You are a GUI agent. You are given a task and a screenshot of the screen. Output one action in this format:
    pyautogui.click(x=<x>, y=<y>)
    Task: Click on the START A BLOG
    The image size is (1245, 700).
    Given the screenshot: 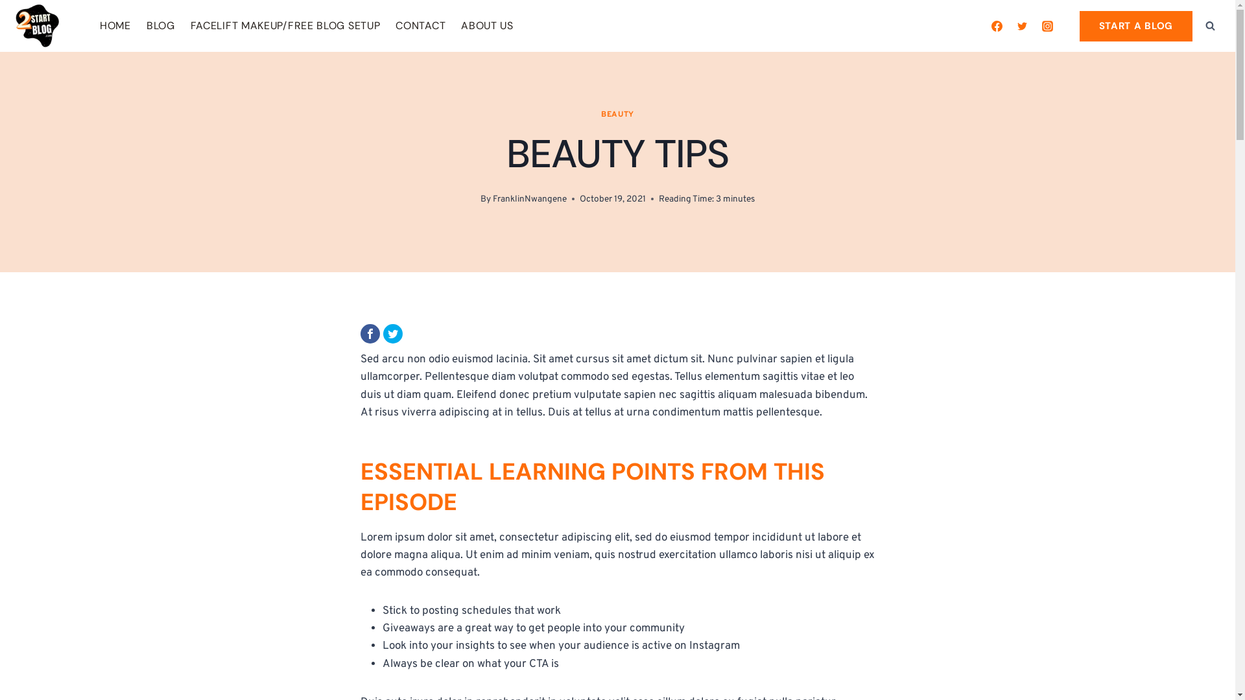 What is the action you would take?
    pyautogui.click(x=1136, y=26)
    